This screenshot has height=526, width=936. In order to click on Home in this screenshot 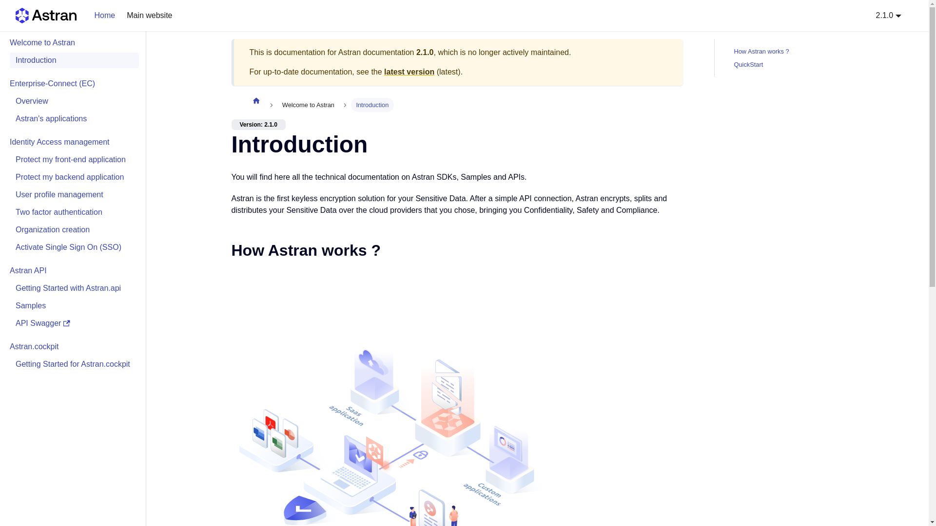, I will do `click(104, 16)`.